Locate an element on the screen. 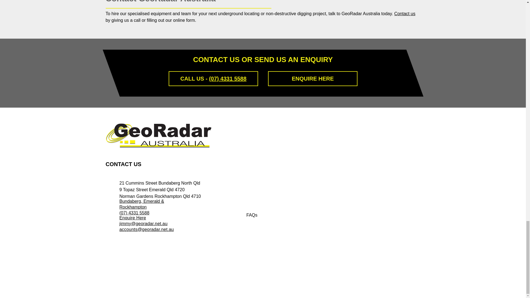 The height and width of the screenshot is (298, 530). Contact us is located at coordinates (405, 14).